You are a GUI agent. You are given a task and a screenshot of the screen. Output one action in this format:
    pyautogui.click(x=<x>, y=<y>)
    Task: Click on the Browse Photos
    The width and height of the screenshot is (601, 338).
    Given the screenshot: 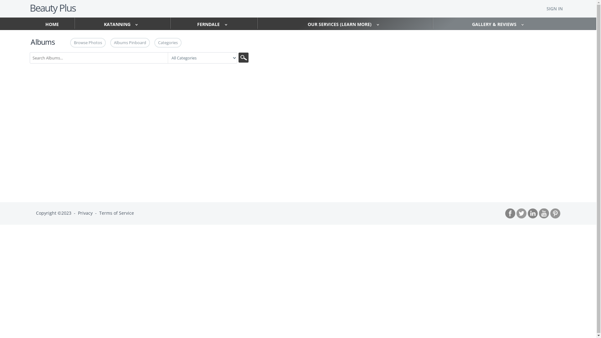 What is the action you would take?
    pyautogui.click(x=88, y=43)
    